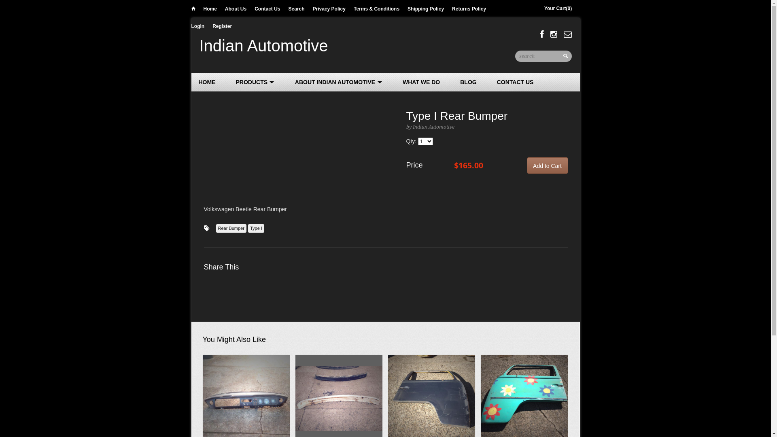  Describe the element at coordinates (567, 59) in the screenshot. I see `Search` at that location.